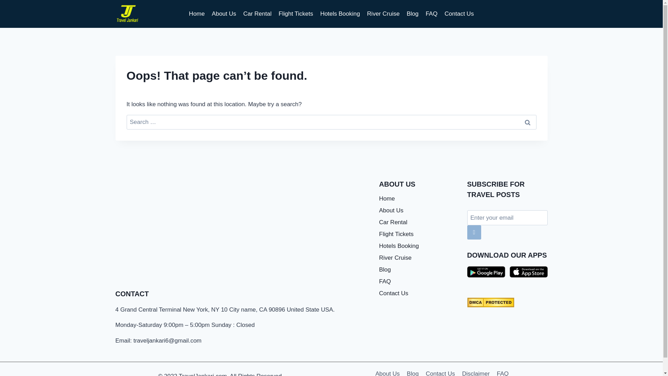 Image resolution: width=668 pixels, height=376 pixels. Describe the element at coordinates (418, 258) in the screenshot. I see `River Cruise` at that location.